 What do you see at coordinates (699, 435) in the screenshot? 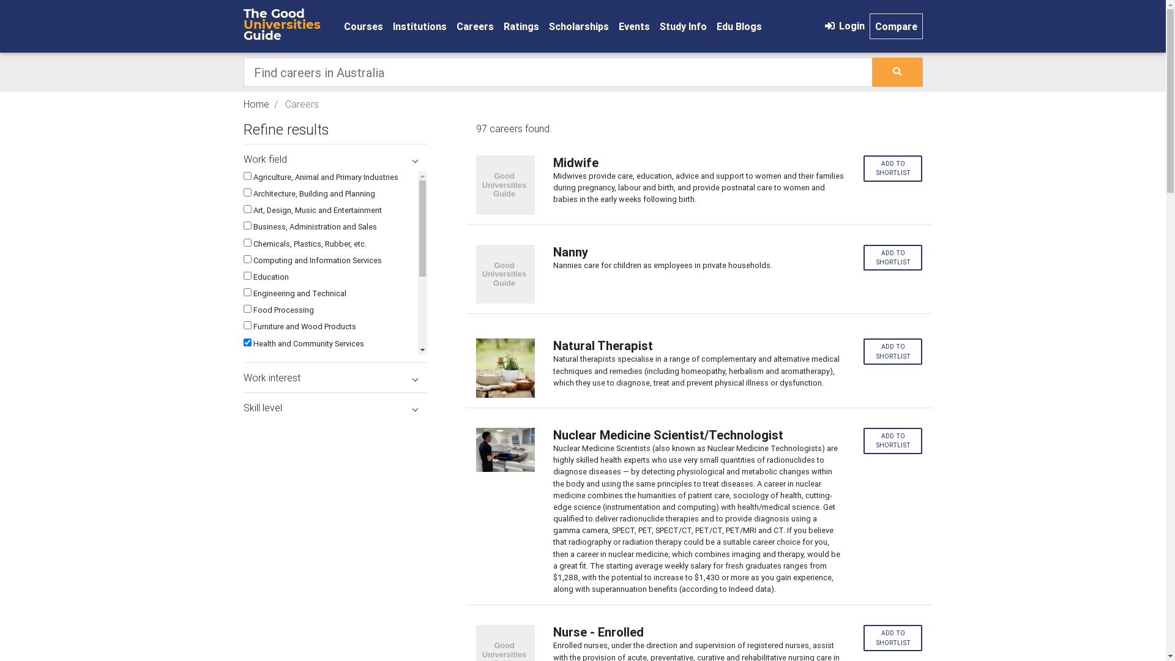
I see `Nuclear Medicine Scientist/Technologist` at bounding box center [699, 435].